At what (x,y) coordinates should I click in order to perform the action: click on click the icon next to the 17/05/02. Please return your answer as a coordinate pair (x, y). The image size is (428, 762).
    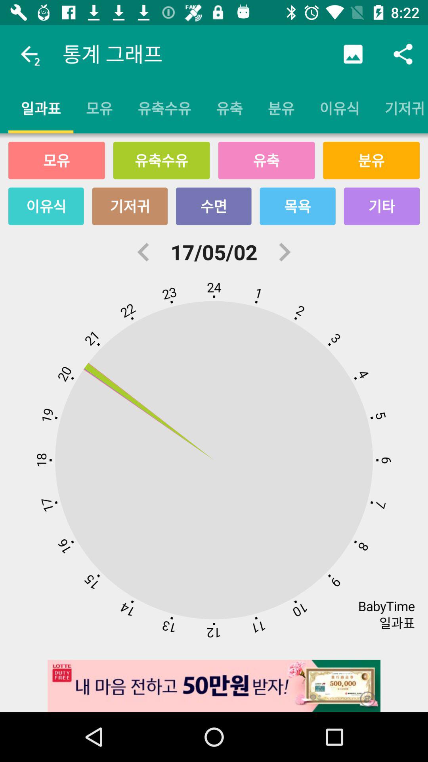
    Looking at the image, I should click on (143, 252).